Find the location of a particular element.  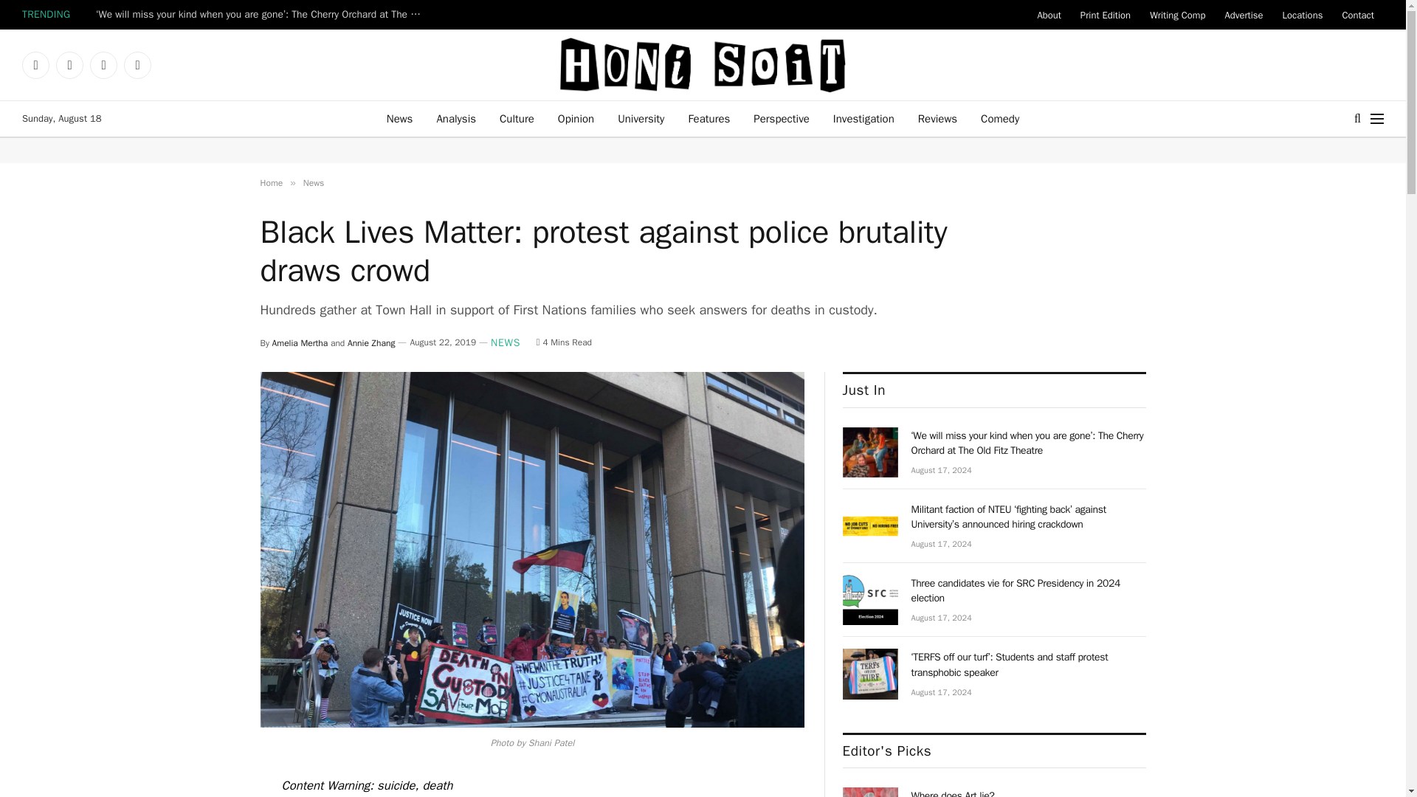

About is located at coordinates (1048, 15).